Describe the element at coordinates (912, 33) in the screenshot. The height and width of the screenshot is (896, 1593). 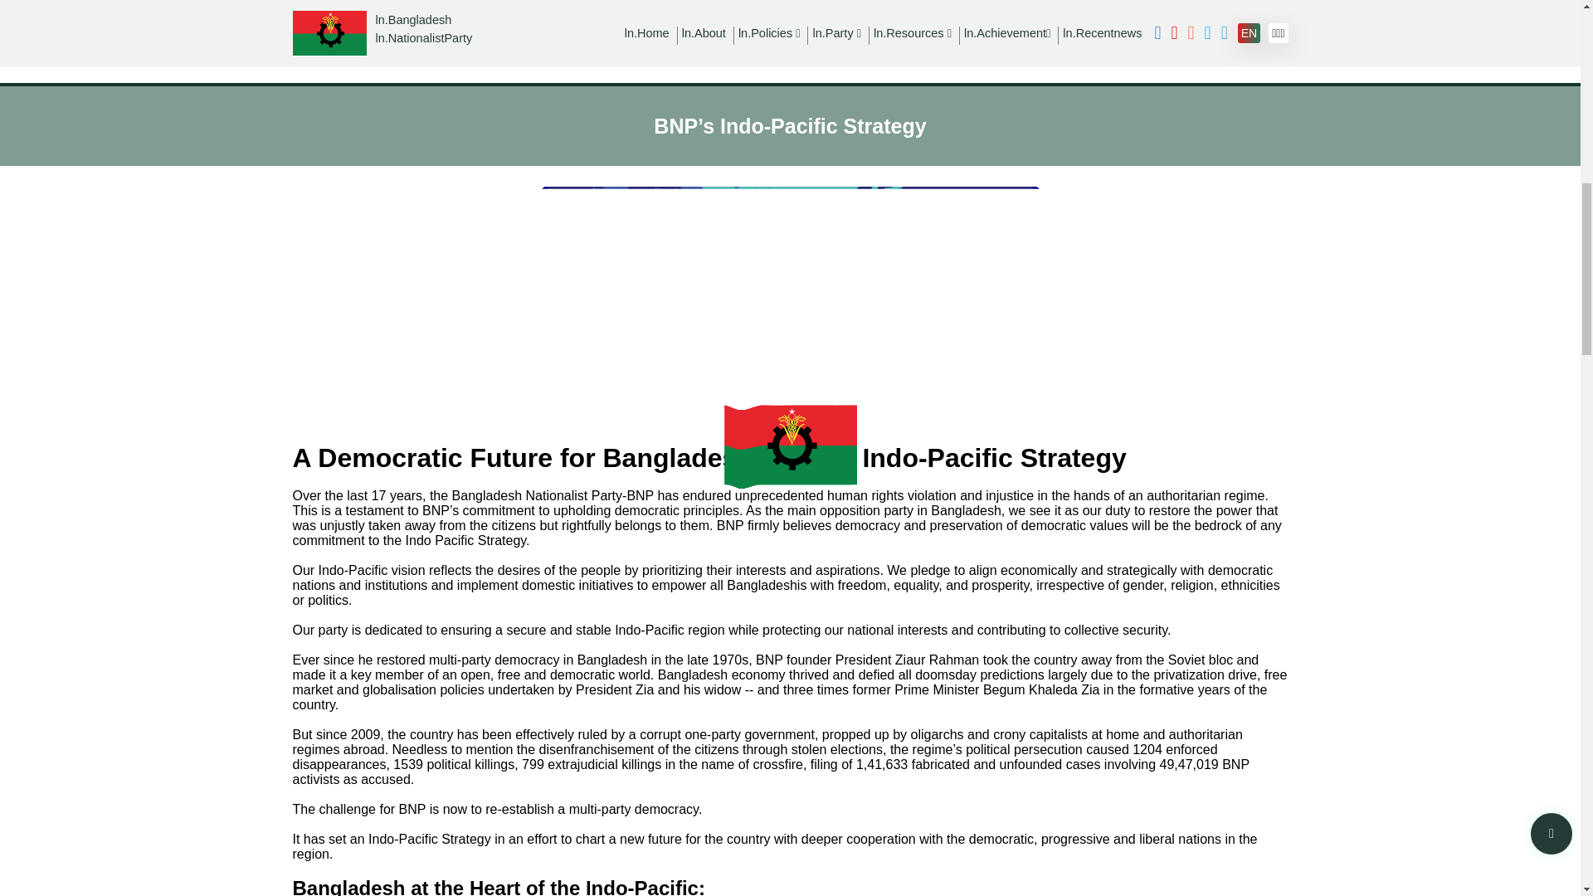
I see `ln.Resources` at that location.